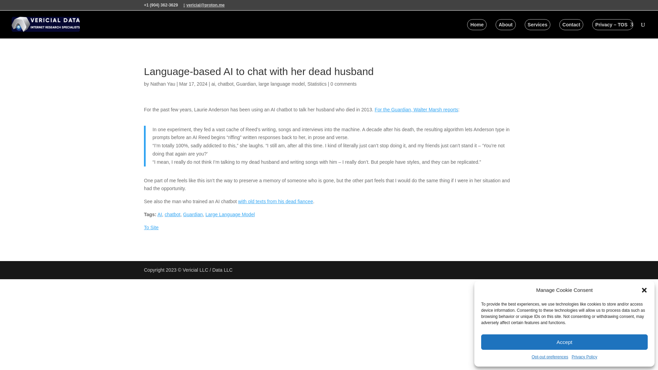 The width and height of the screenshot is (658, 370). I want to click on Services, so click(537, 25).